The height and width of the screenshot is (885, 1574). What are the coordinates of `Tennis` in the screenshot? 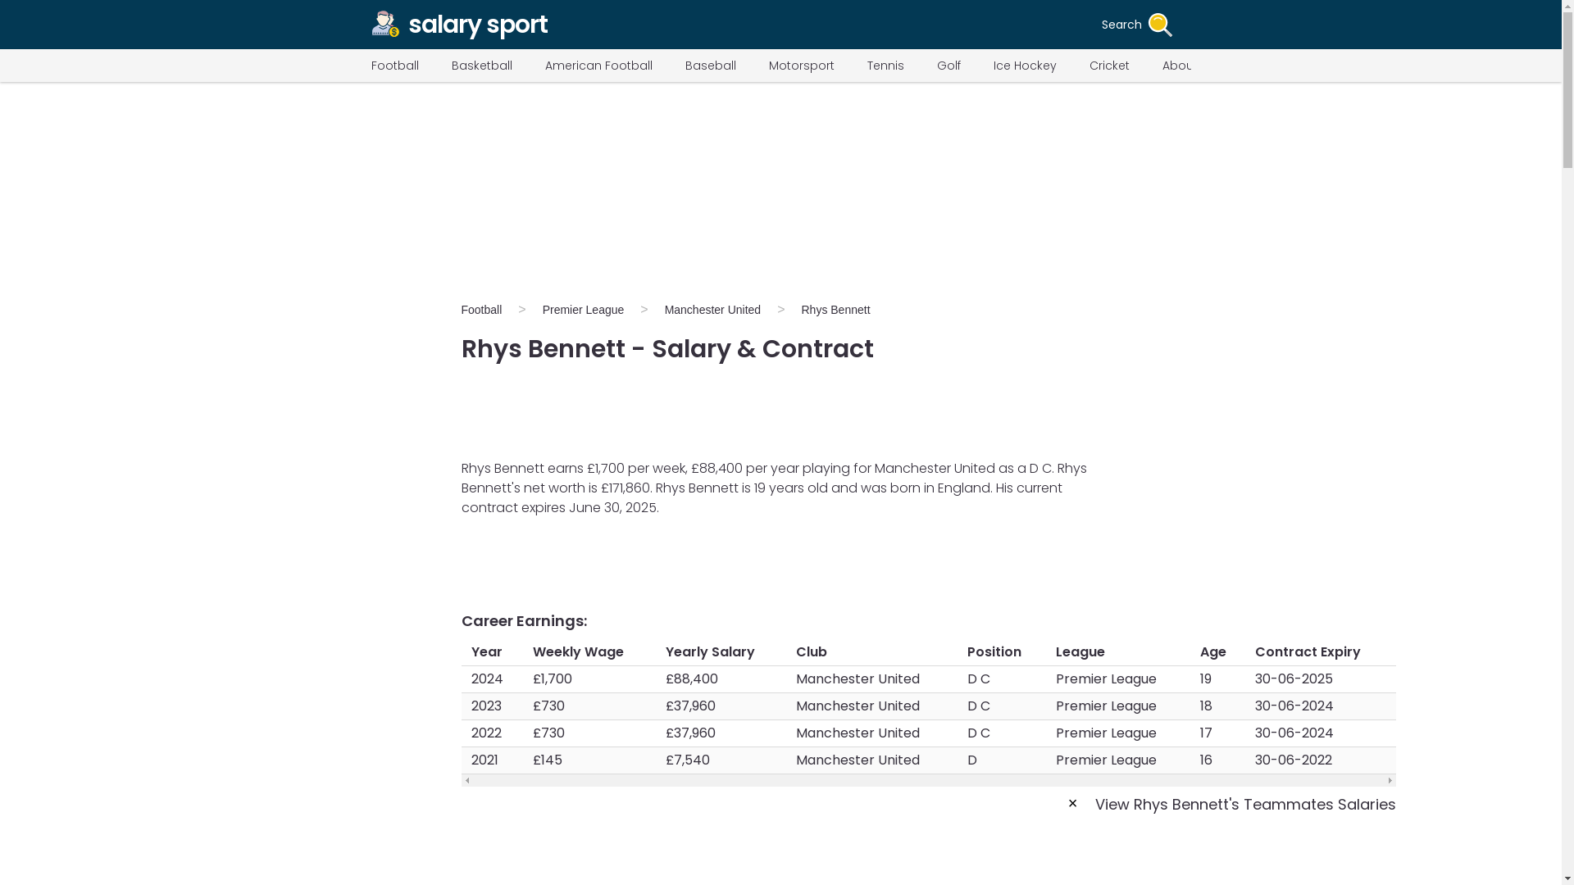 It's located at (885, 66).